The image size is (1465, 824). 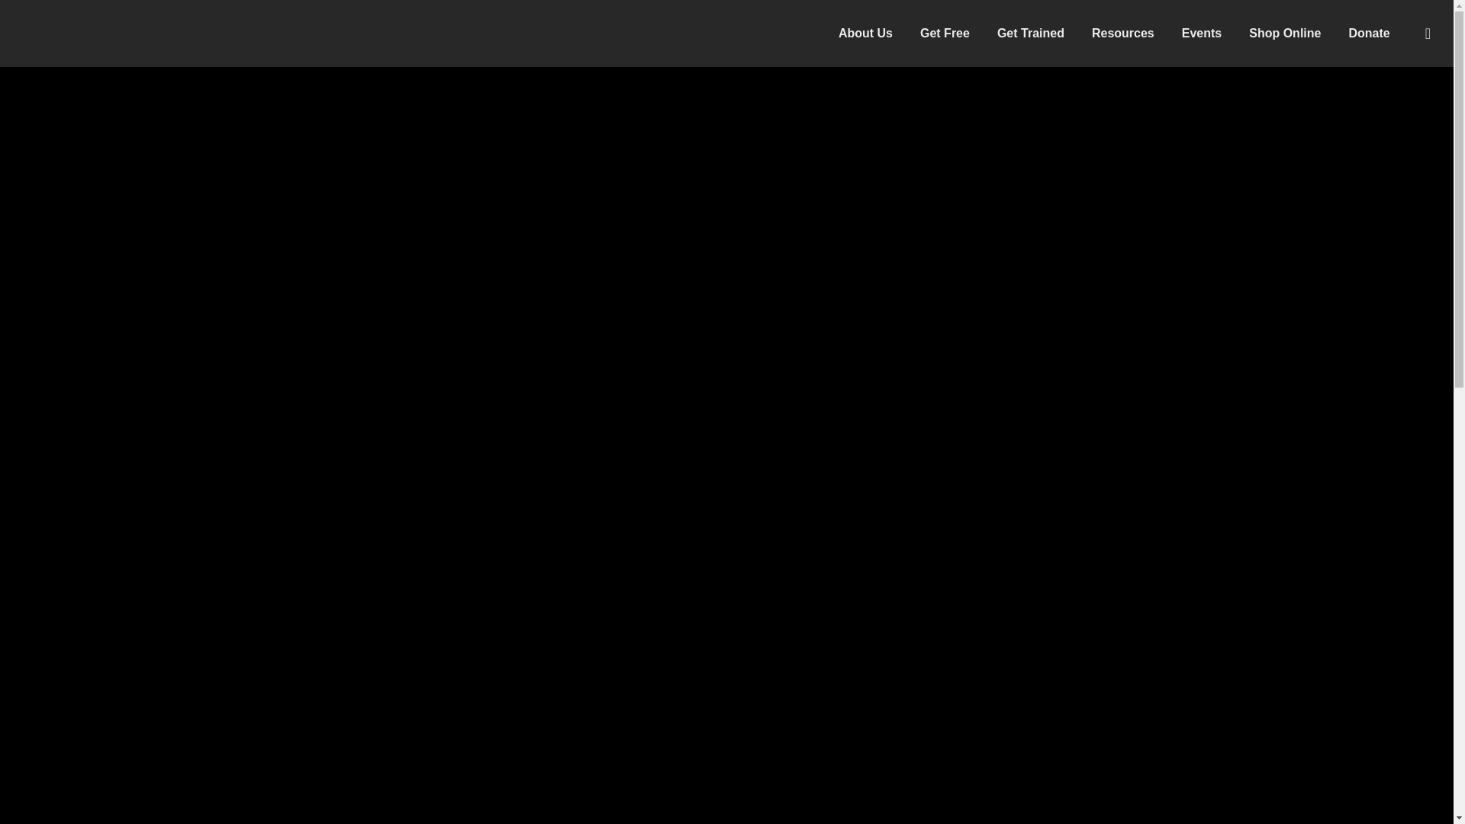 What do you see at coordinates (1369, 33) in the screenshot?
I see `Donate` at bounding box center [1369, 33].